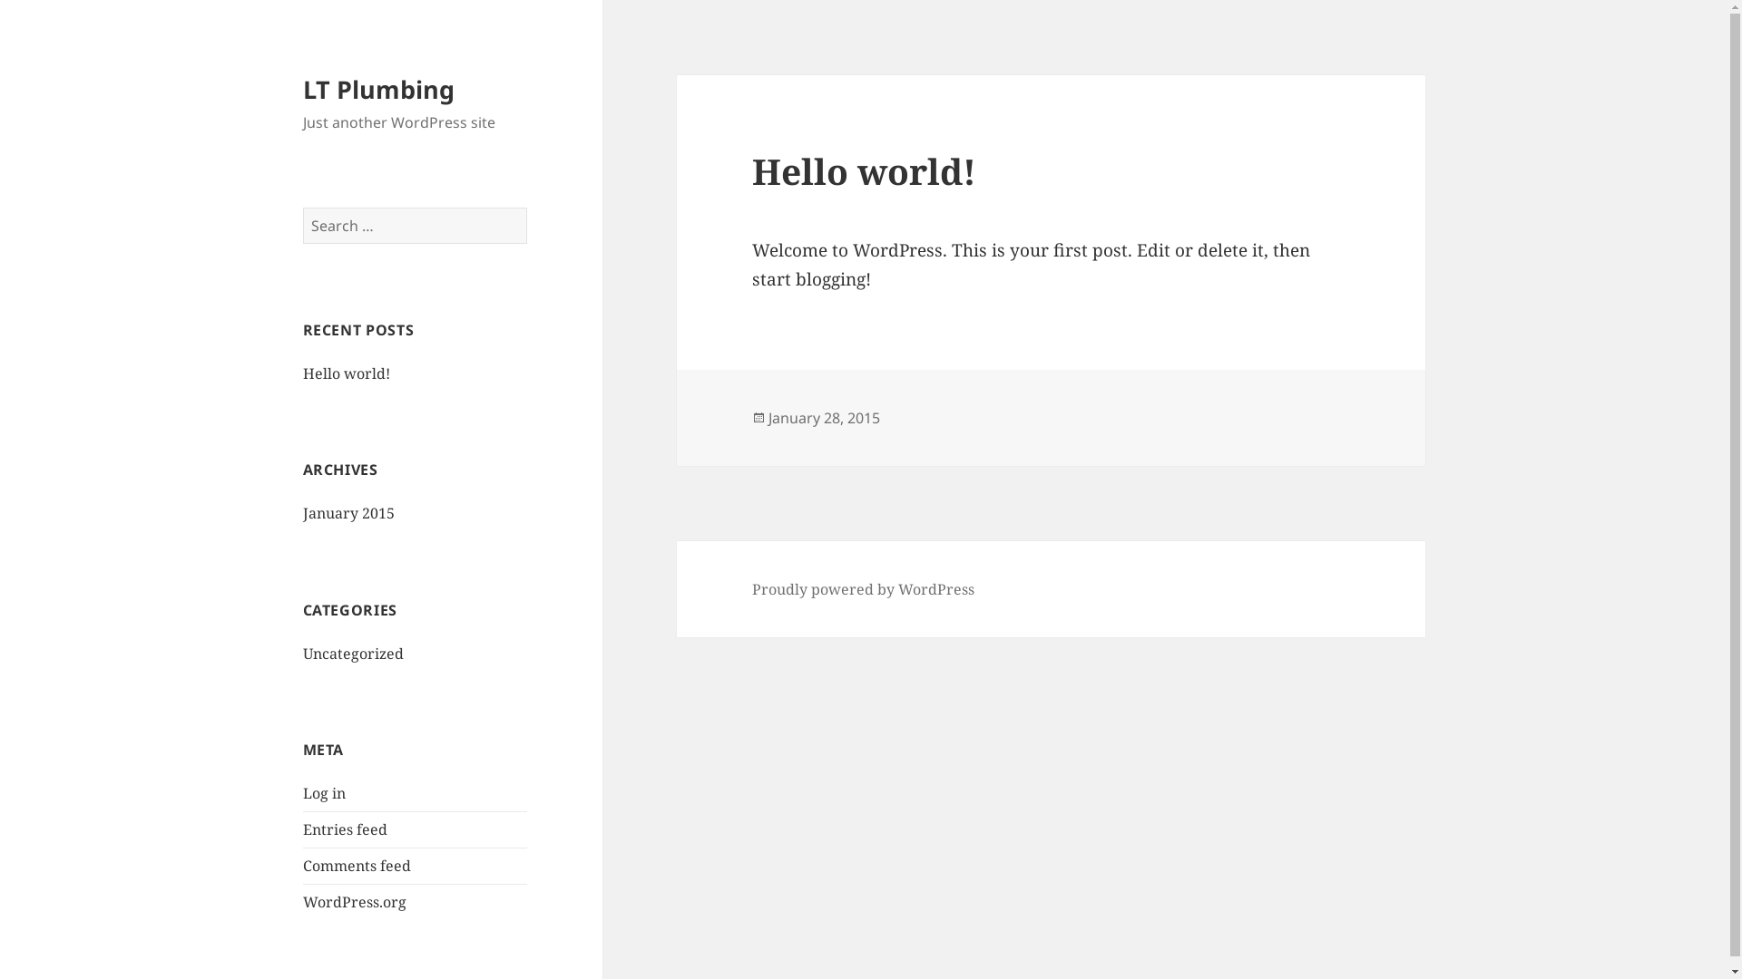 The width and height of the screenshot is (1742, 979). I want to click on Hello world!, so click(864, 170).